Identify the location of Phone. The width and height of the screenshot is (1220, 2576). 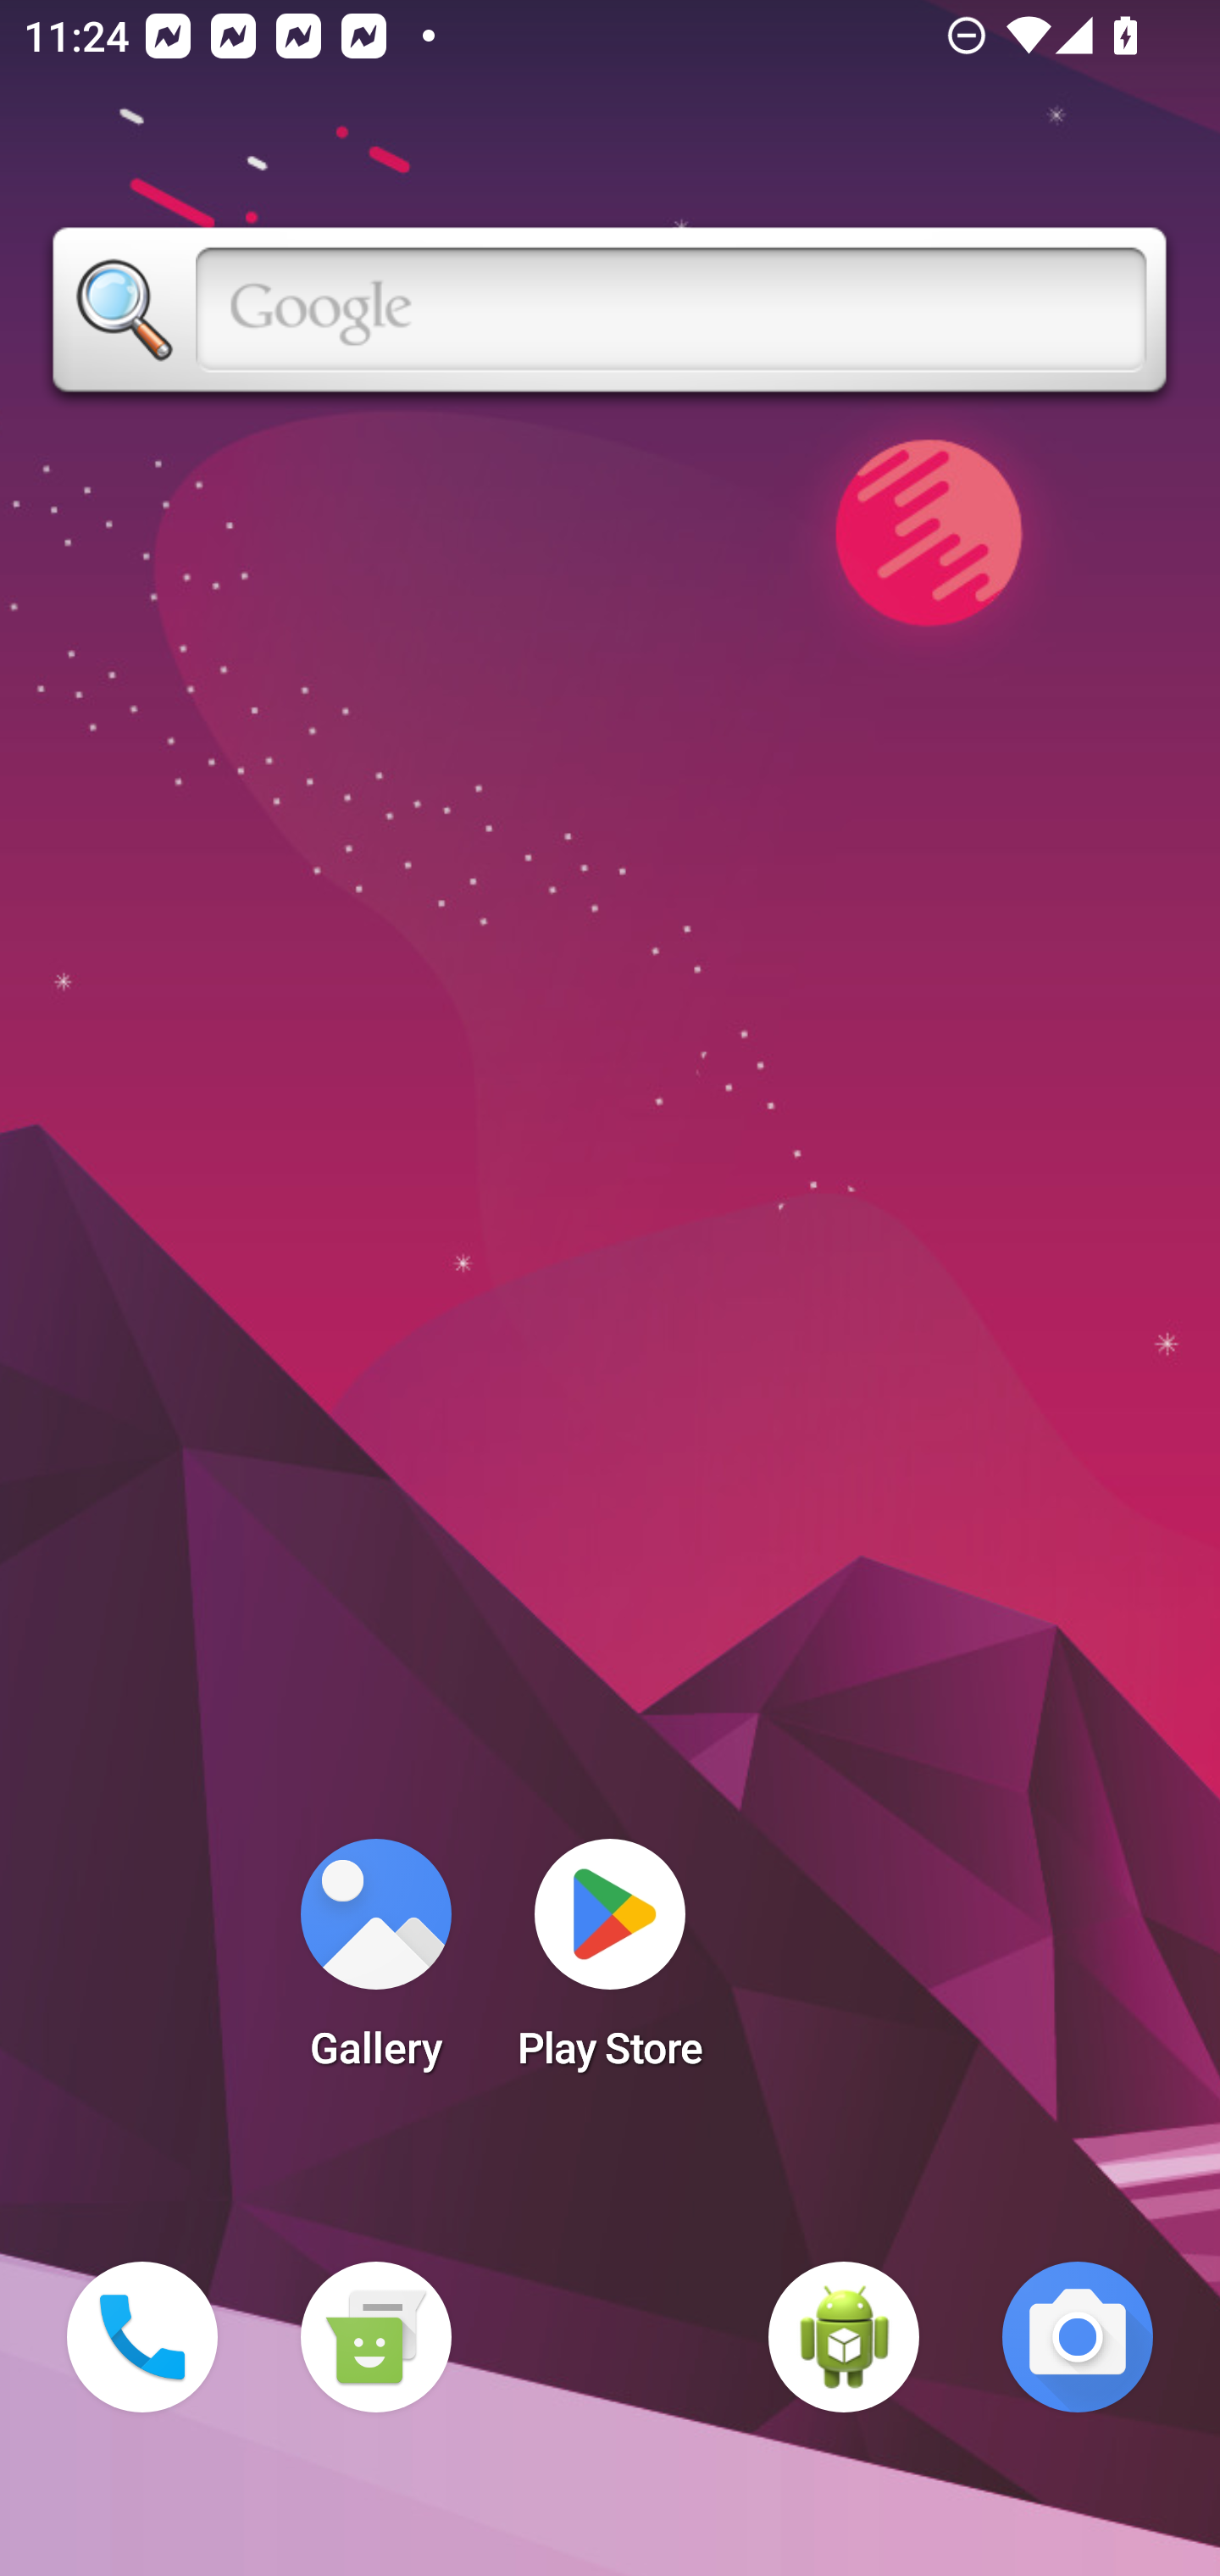
(142, 2337).